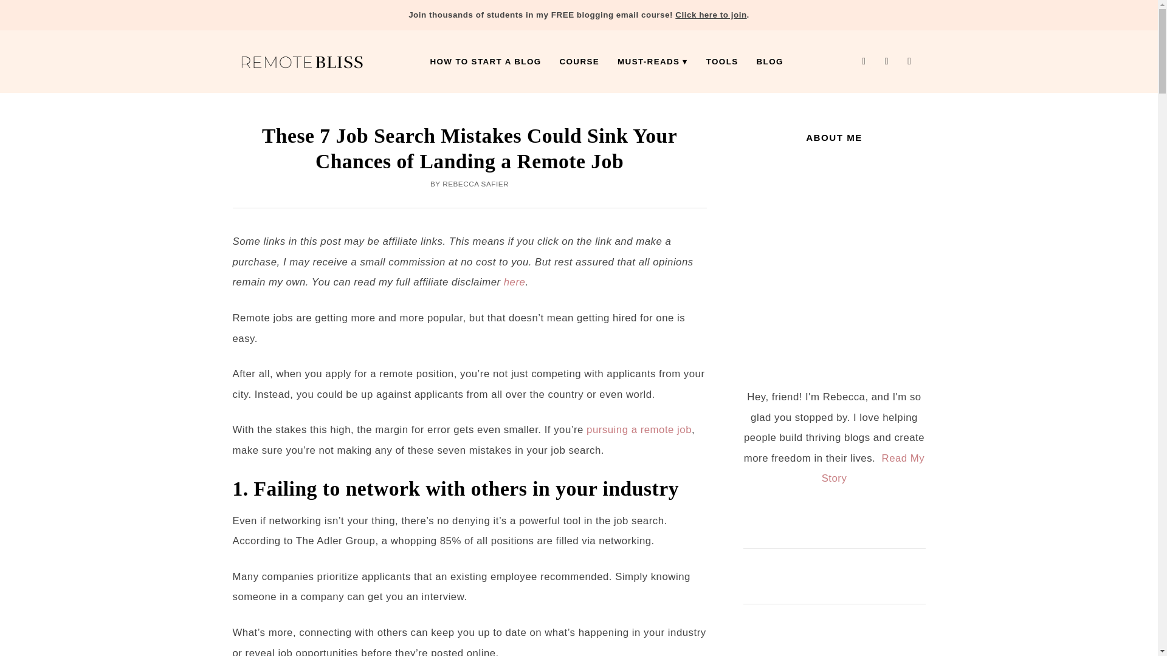 The image size is (1167, 656). What do you see at coordinates (639, 429) in the screenshot?
I see `pursuing a remote job` at bounding box center [639, 429].